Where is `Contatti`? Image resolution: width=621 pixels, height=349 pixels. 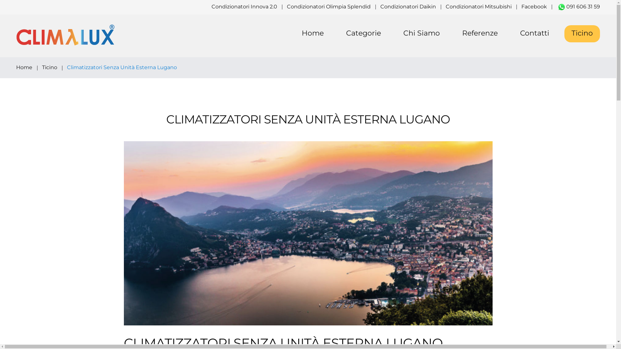
Contatti is located at coordinates (535, 34).